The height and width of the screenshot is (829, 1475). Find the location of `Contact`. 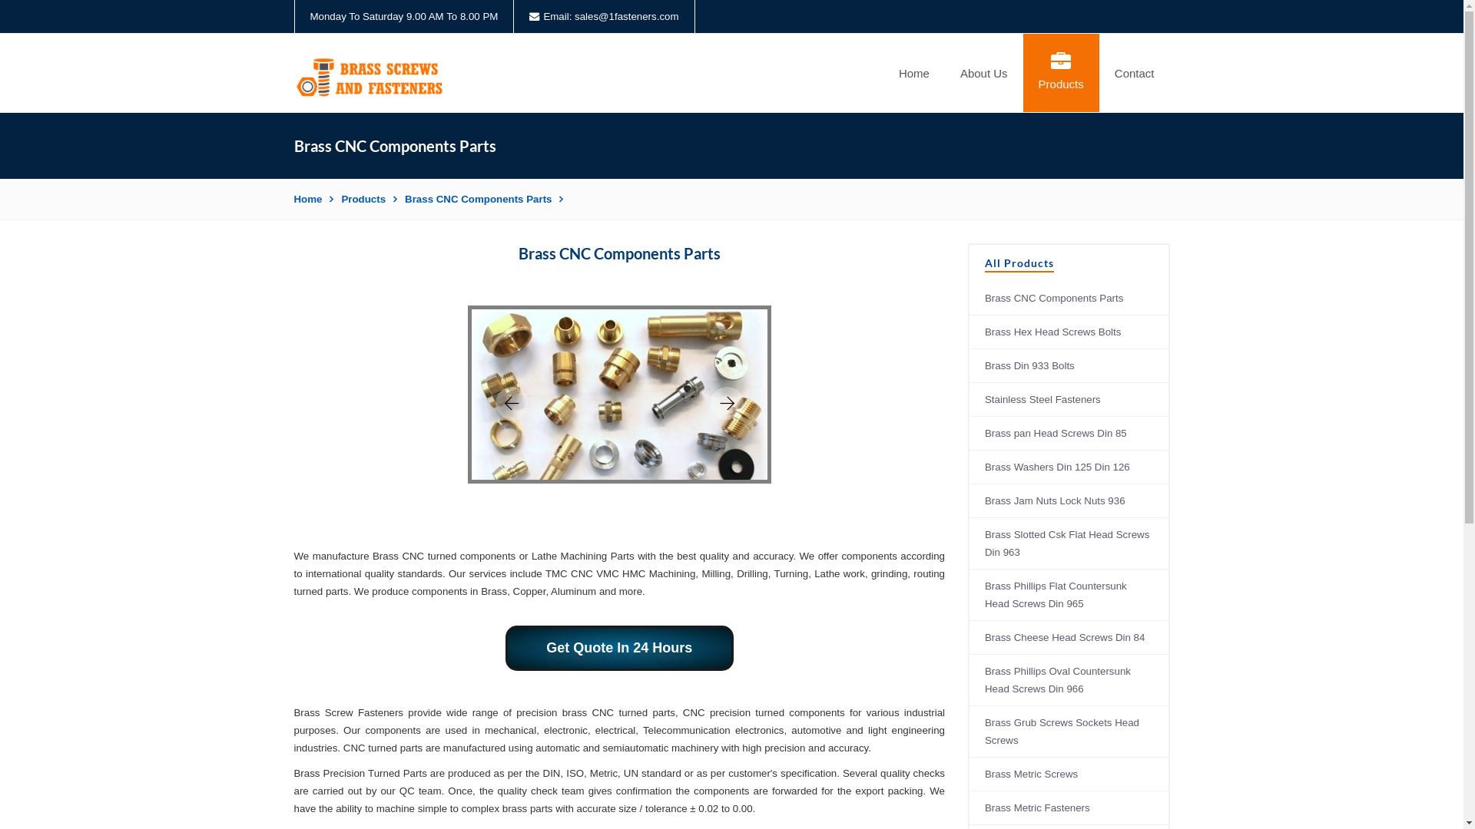

Contact is located at coordinates (1135, 73).